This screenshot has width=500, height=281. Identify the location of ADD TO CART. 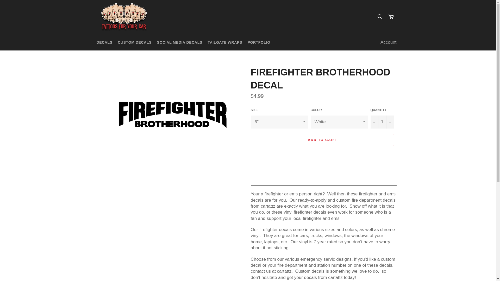
(322, 140).